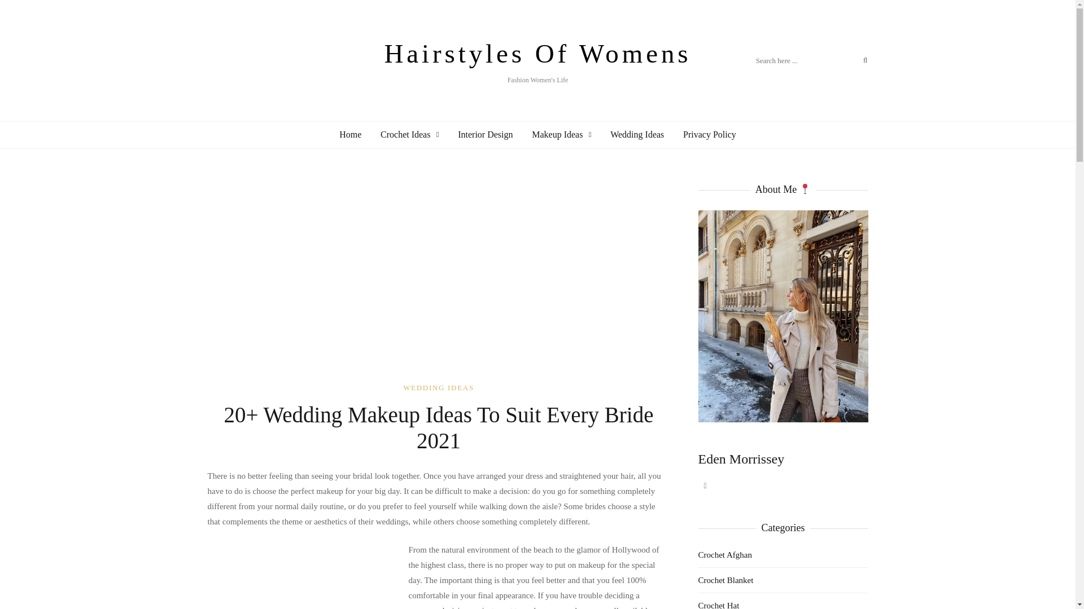  I want to click on Privacy Policy, so click(709, 134).